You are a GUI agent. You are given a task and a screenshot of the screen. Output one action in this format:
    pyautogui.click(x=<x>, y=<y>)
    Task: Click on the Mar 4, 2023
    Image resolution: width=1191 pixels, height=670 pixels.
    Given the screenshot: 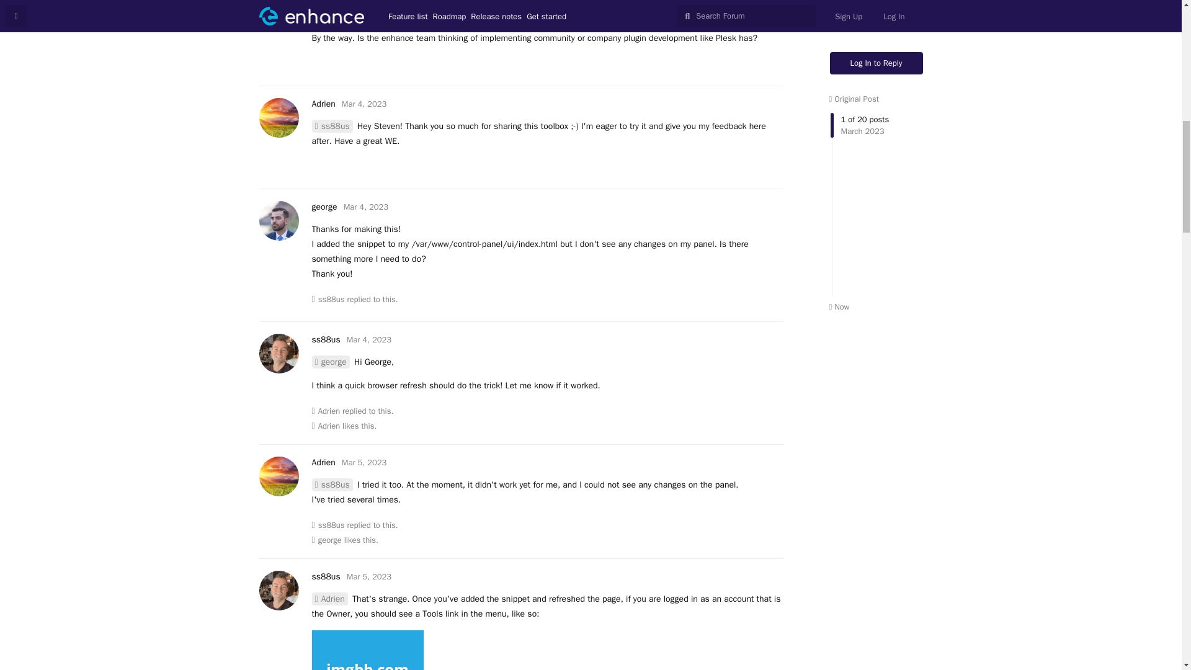 What is the action you would take?
    pyautogui.click(x=364, y=104)
    